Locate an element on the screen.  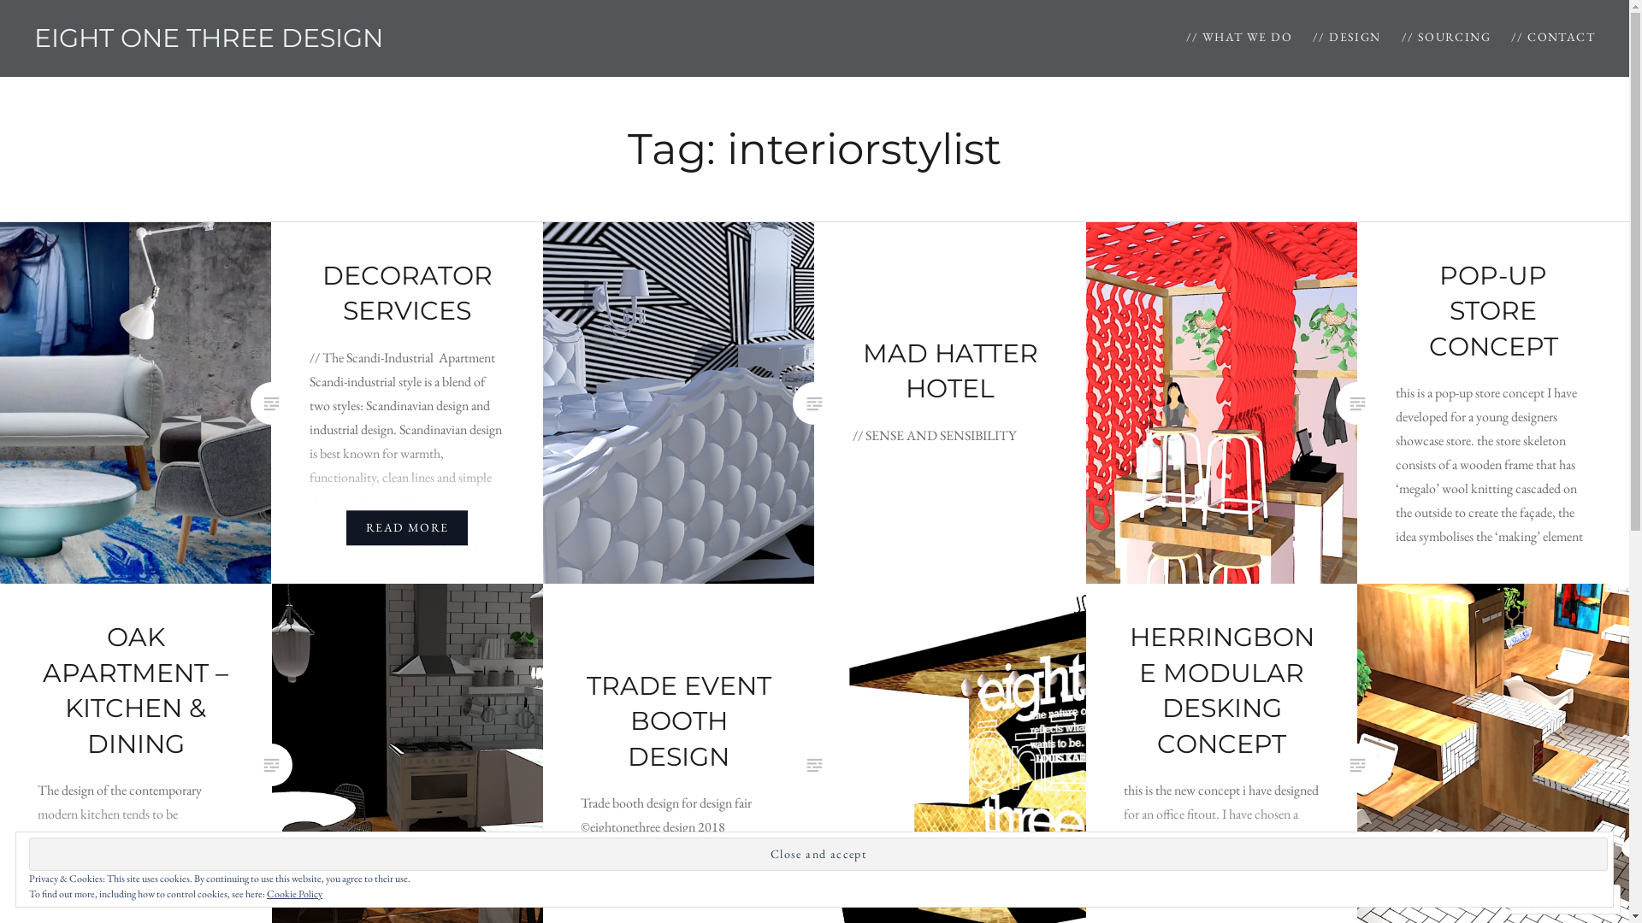
READ MORE is located at coordinates (136, 890).